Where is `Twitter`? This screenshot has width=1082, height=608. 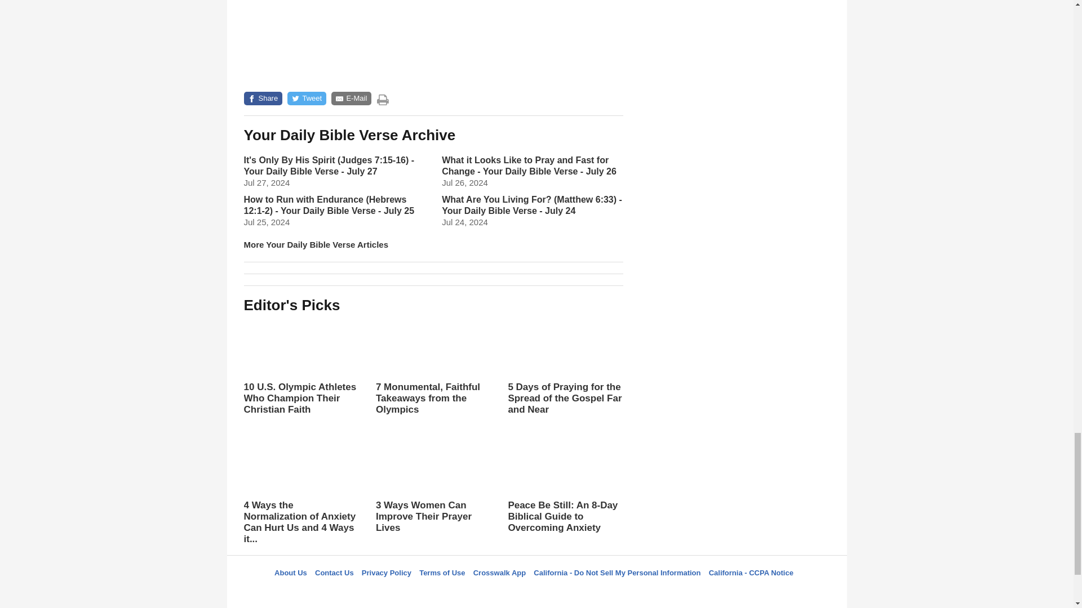
Twitter is located at coordinates (508, 593).